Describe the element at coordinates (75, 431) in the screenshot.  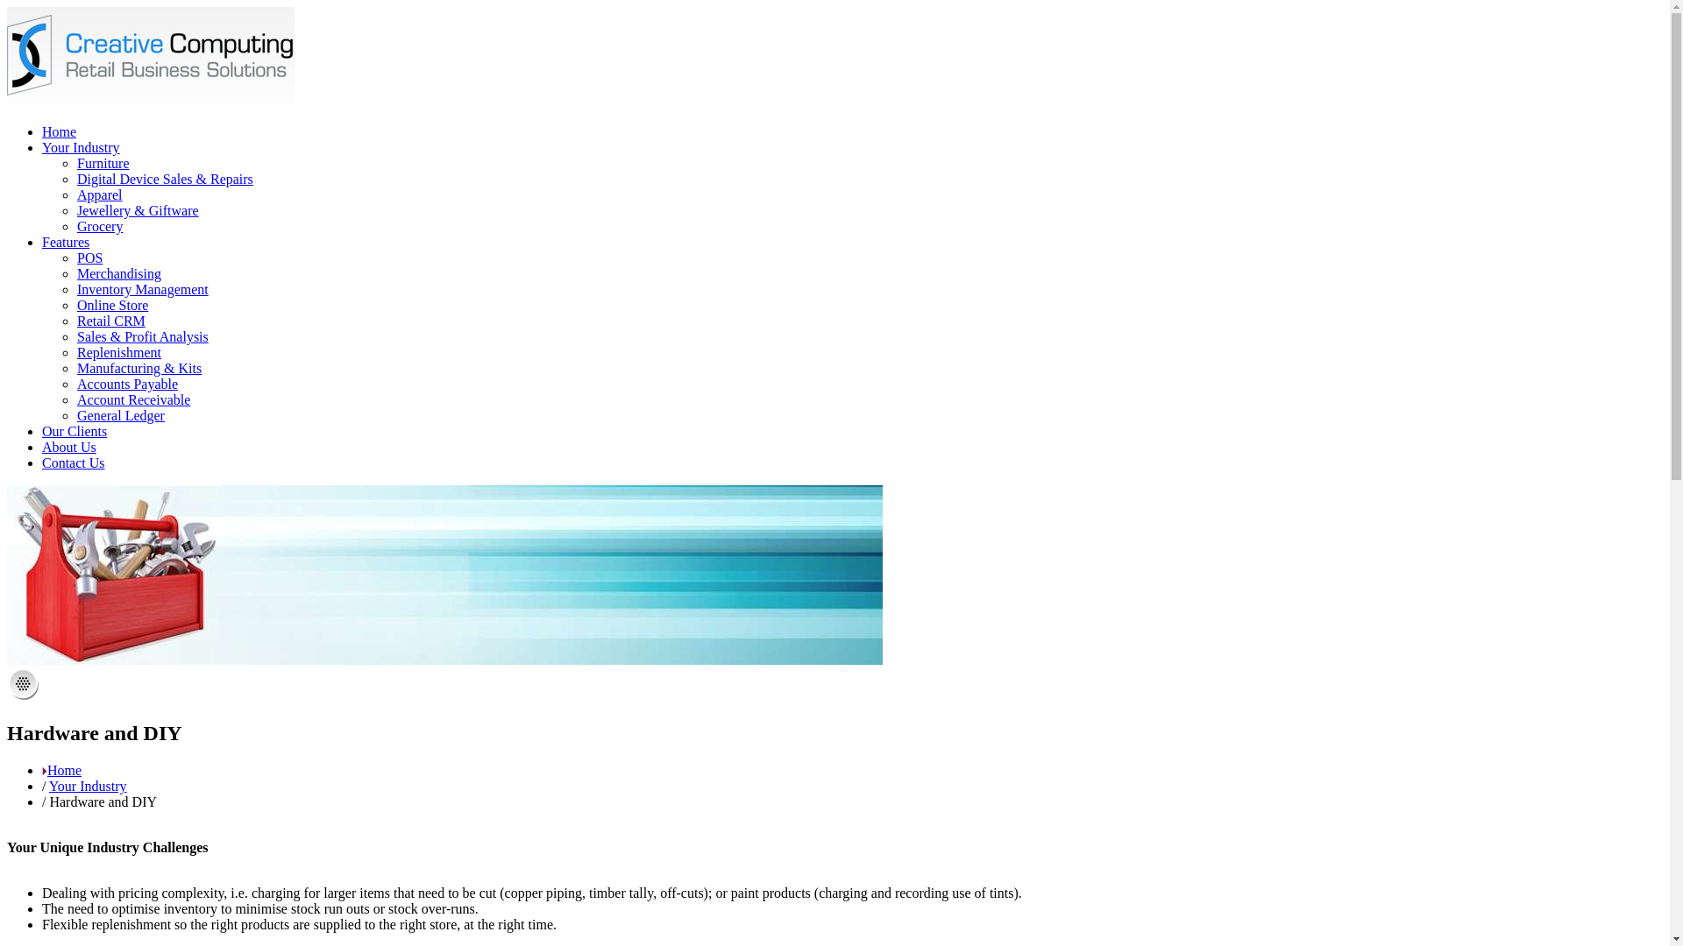
I see `Our Clients` at that location.